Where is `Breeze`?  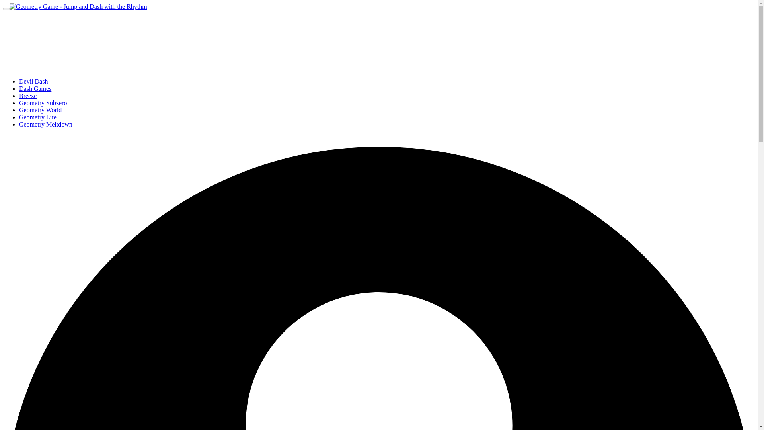 Breeze is located at coordinates (28, 96).